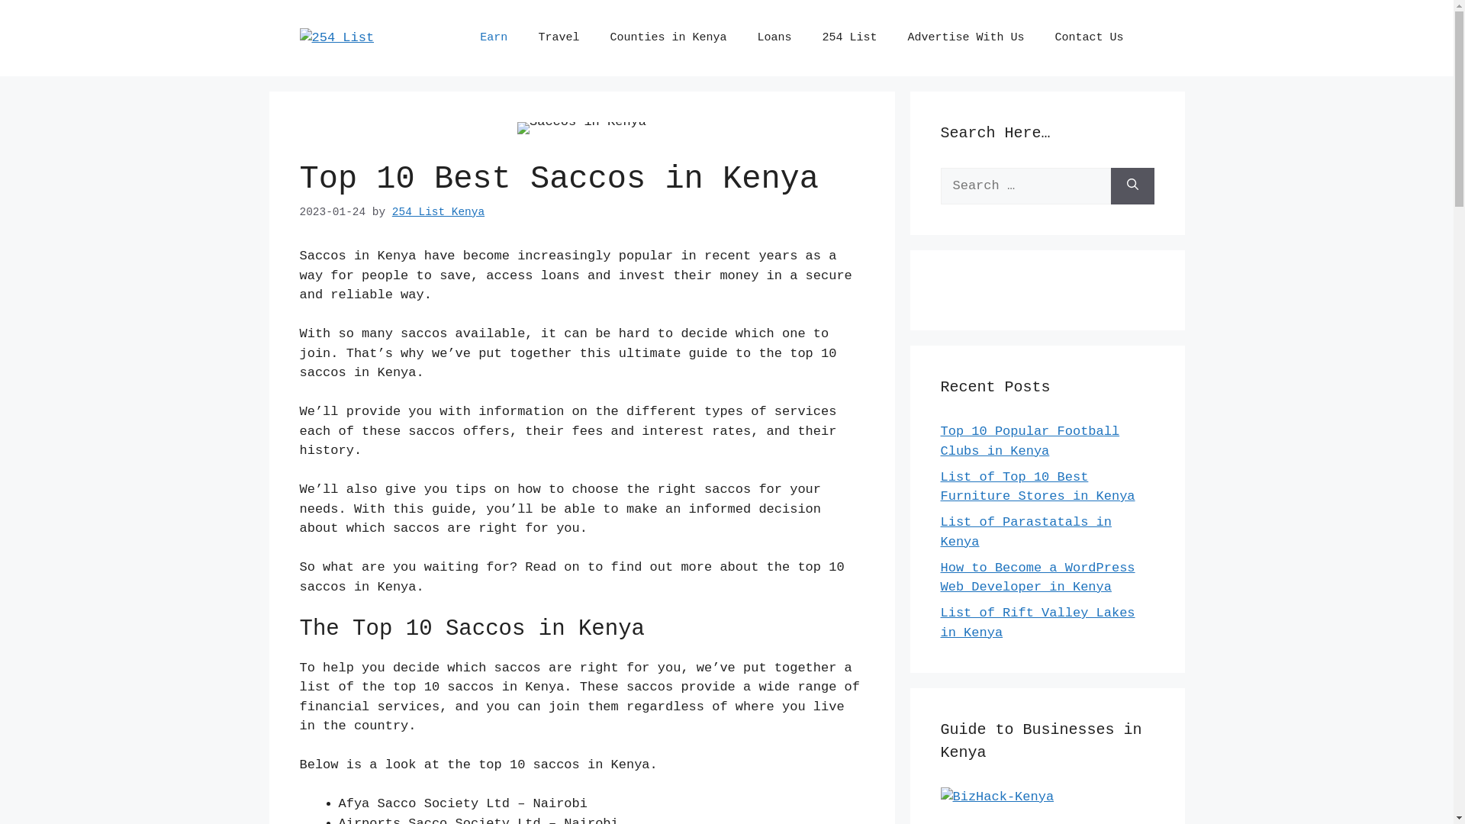  I want to click on List of Rift Valley Lakes in Kenya, so click(1038, 623).